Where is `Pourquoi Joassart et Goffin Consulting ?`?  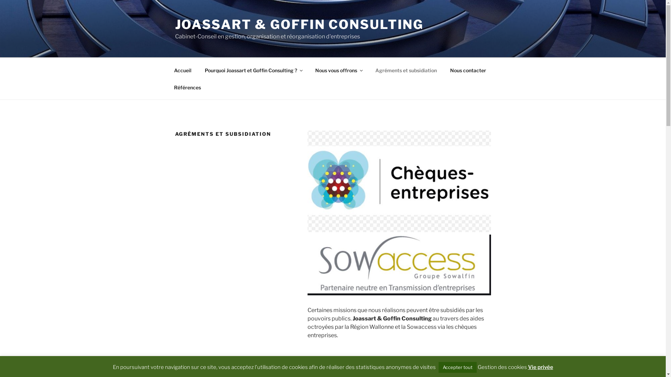
Pourquoi Joassart et Goffin Consulting ? is located at coordinates (253, 70).